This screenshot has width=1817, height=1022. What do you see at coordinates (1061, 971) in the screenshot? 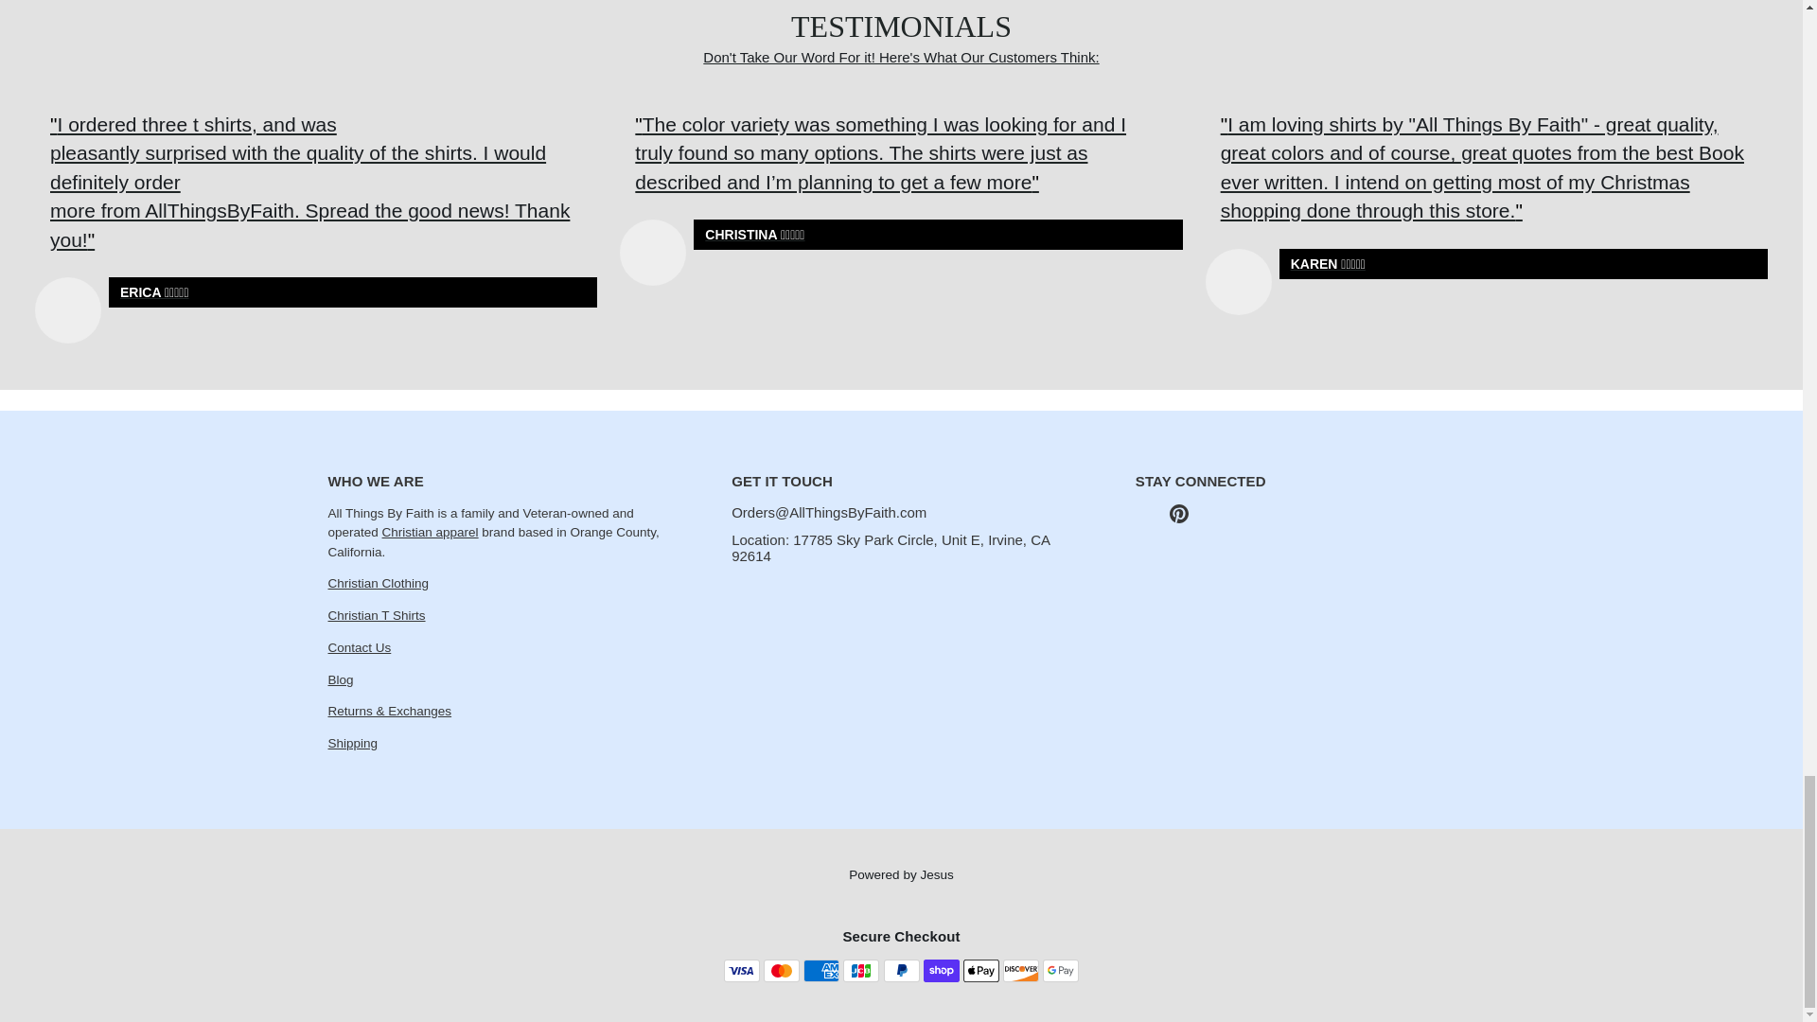
I see `Google Pay` at bounding box center [1061, 971].